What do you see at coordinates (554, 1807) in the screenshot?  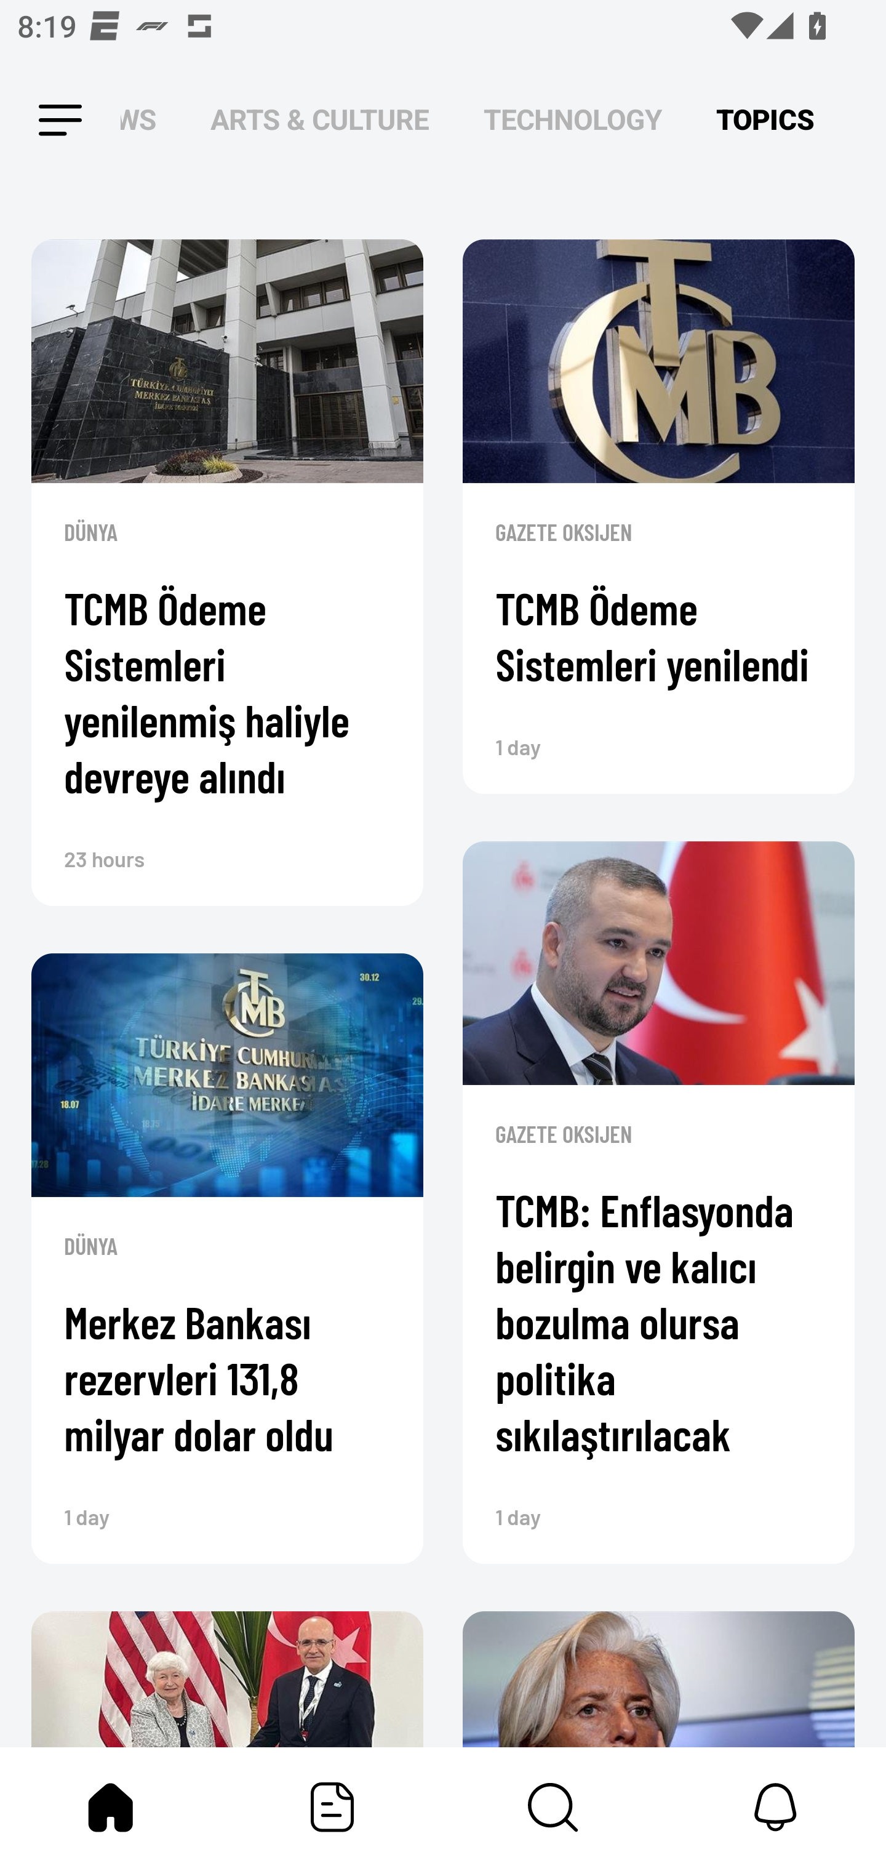 I see `Content Store` at bounding box center [554, 1807].